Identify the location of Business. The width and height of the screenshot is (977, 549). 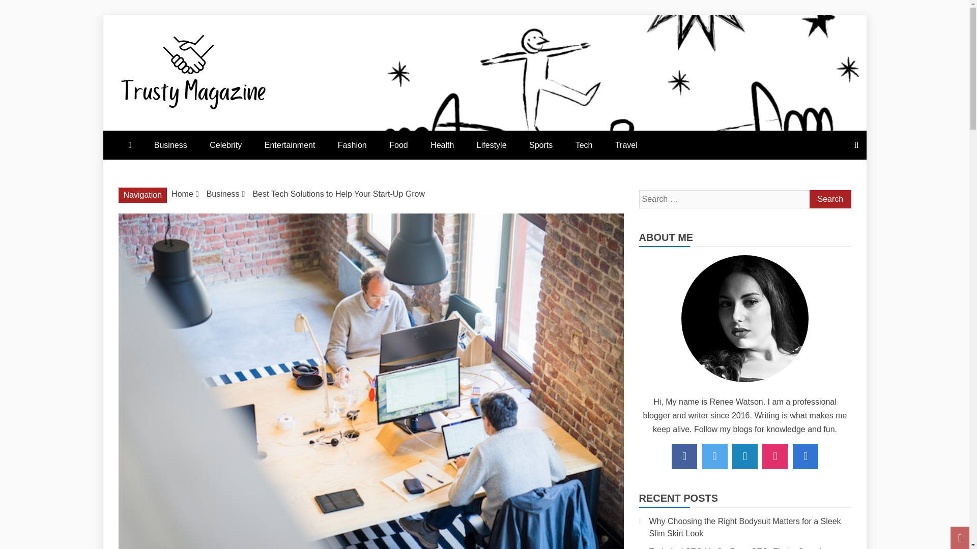
(223, 193).